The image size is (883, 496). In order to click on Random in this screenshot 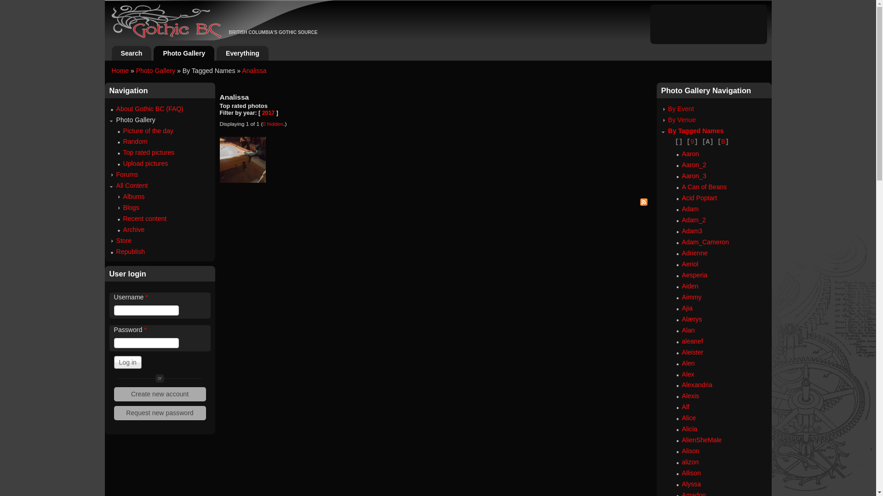, I will do `click(135, 141)`.